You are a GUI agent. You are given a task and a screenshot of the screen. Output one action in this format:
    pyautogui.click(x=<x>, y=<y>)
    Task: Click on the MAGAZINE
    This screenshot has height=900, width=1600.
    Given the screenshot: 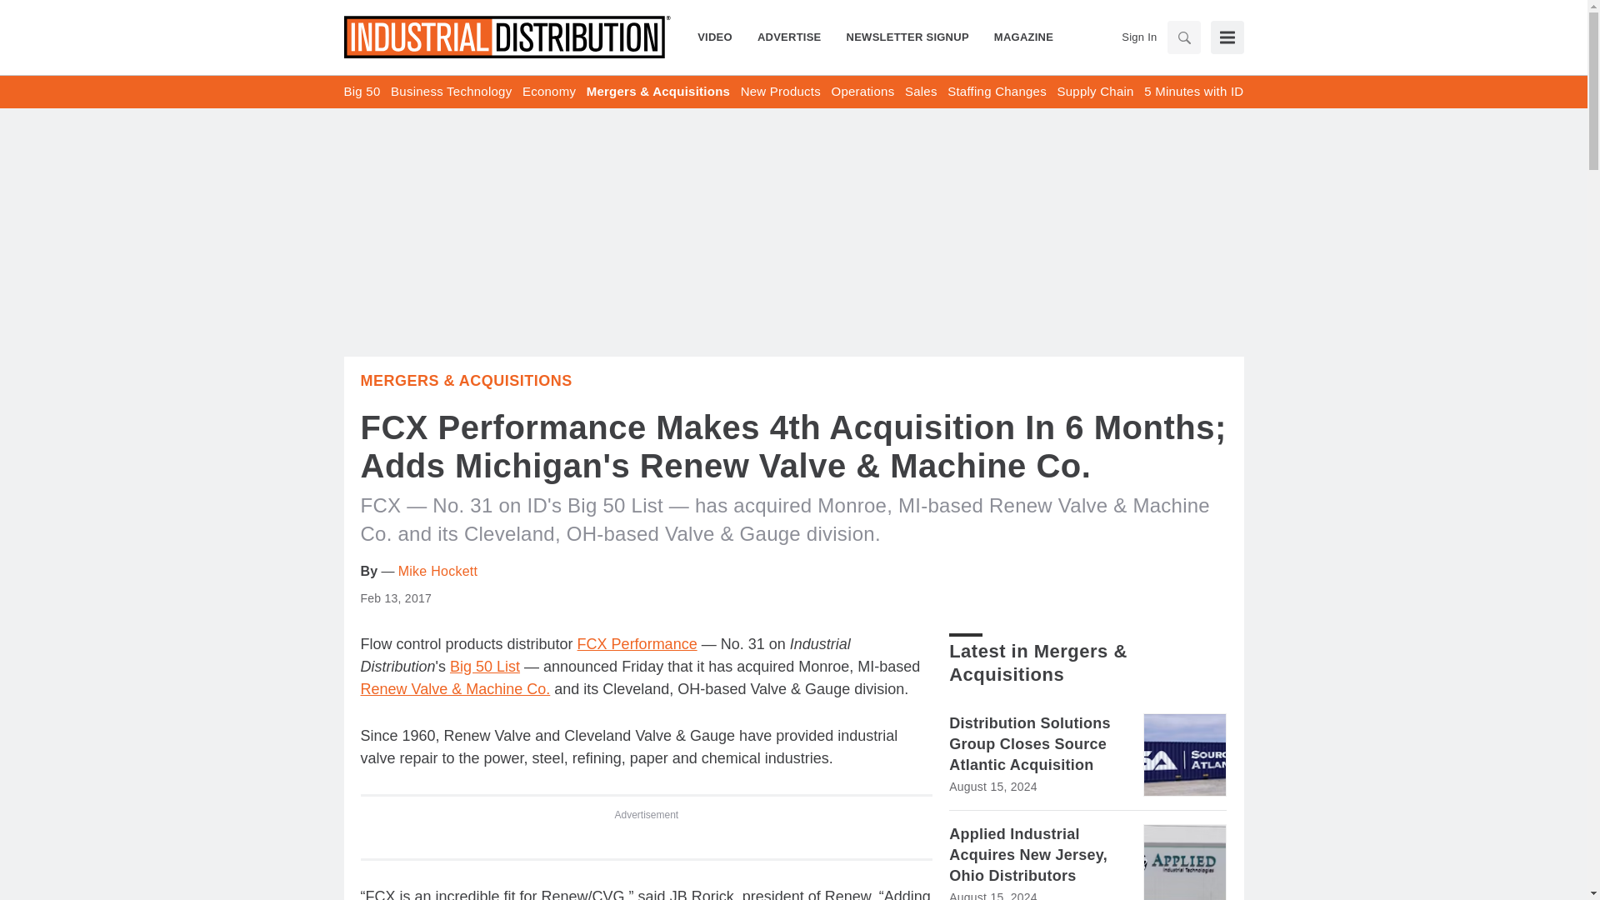 What is the action you would take?
    pyautogui.click(x=1017, y=37)
    